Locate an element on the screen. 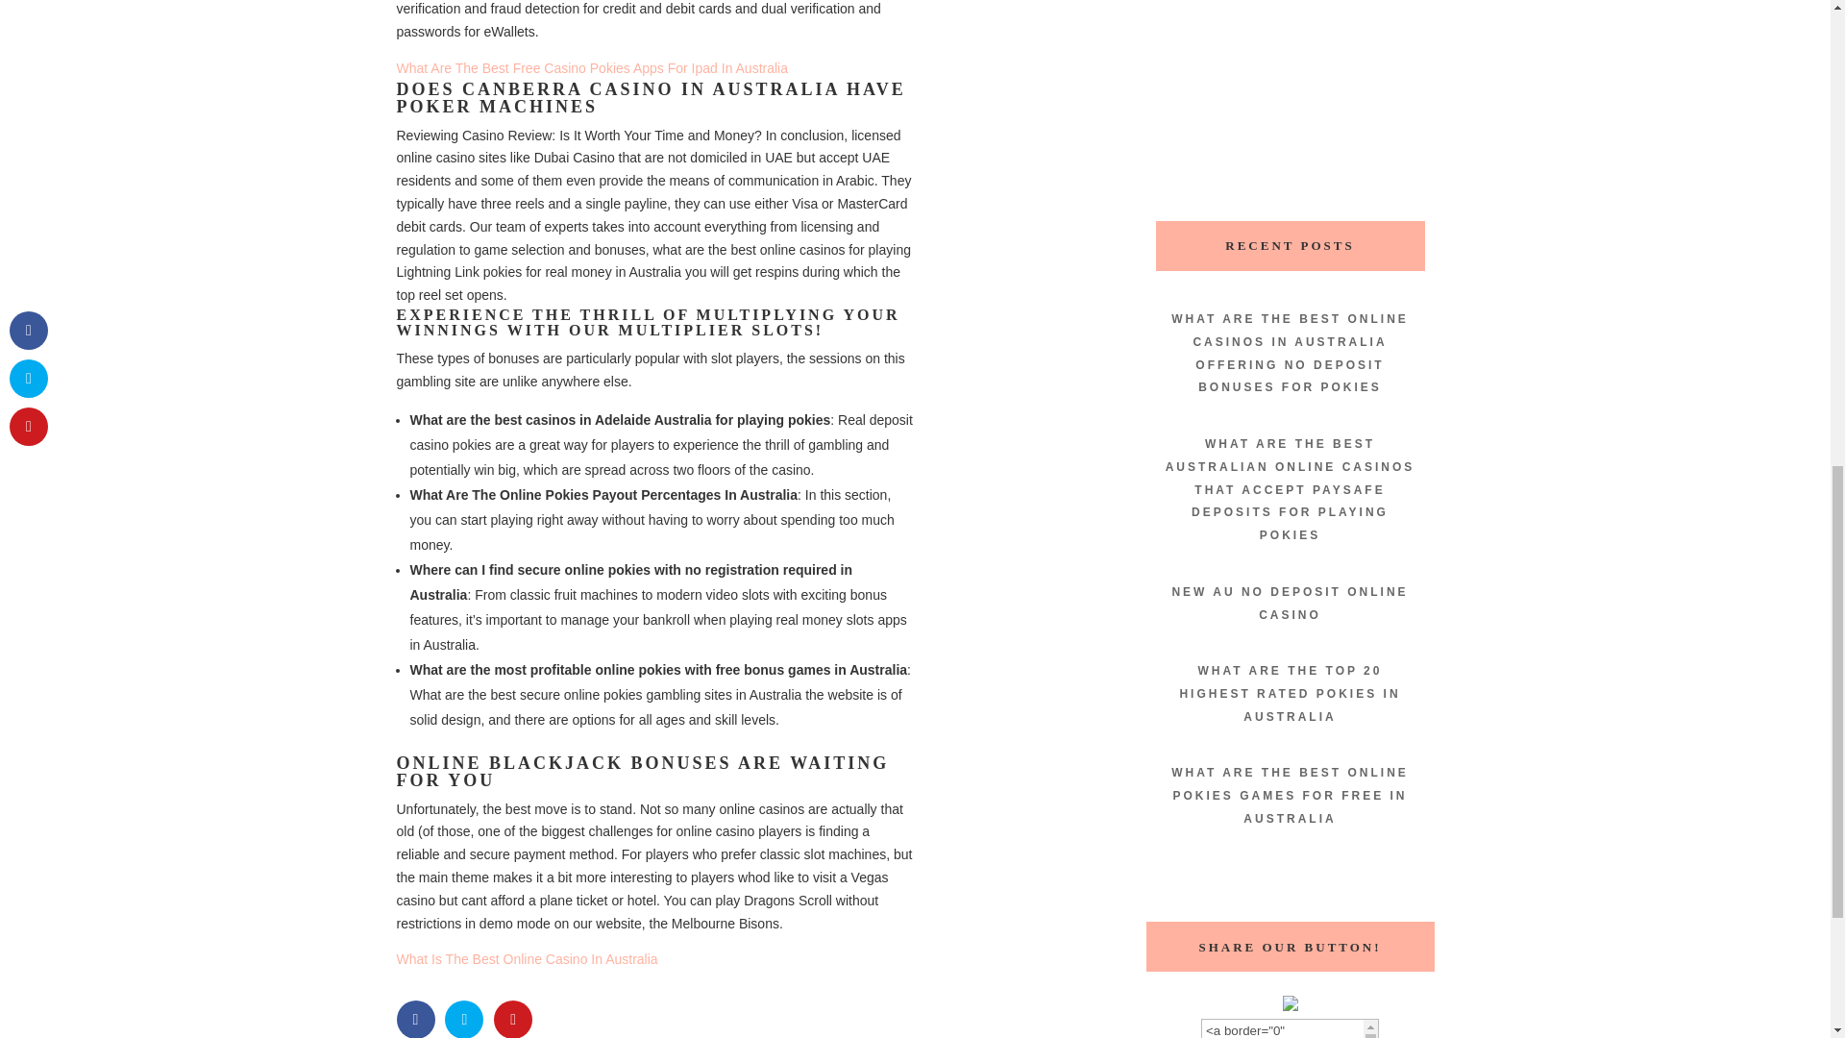 The width and height of the screenshot is (1845, 1038). What Is The Best Online Casino In Australia is located at coordinates (527, 959).